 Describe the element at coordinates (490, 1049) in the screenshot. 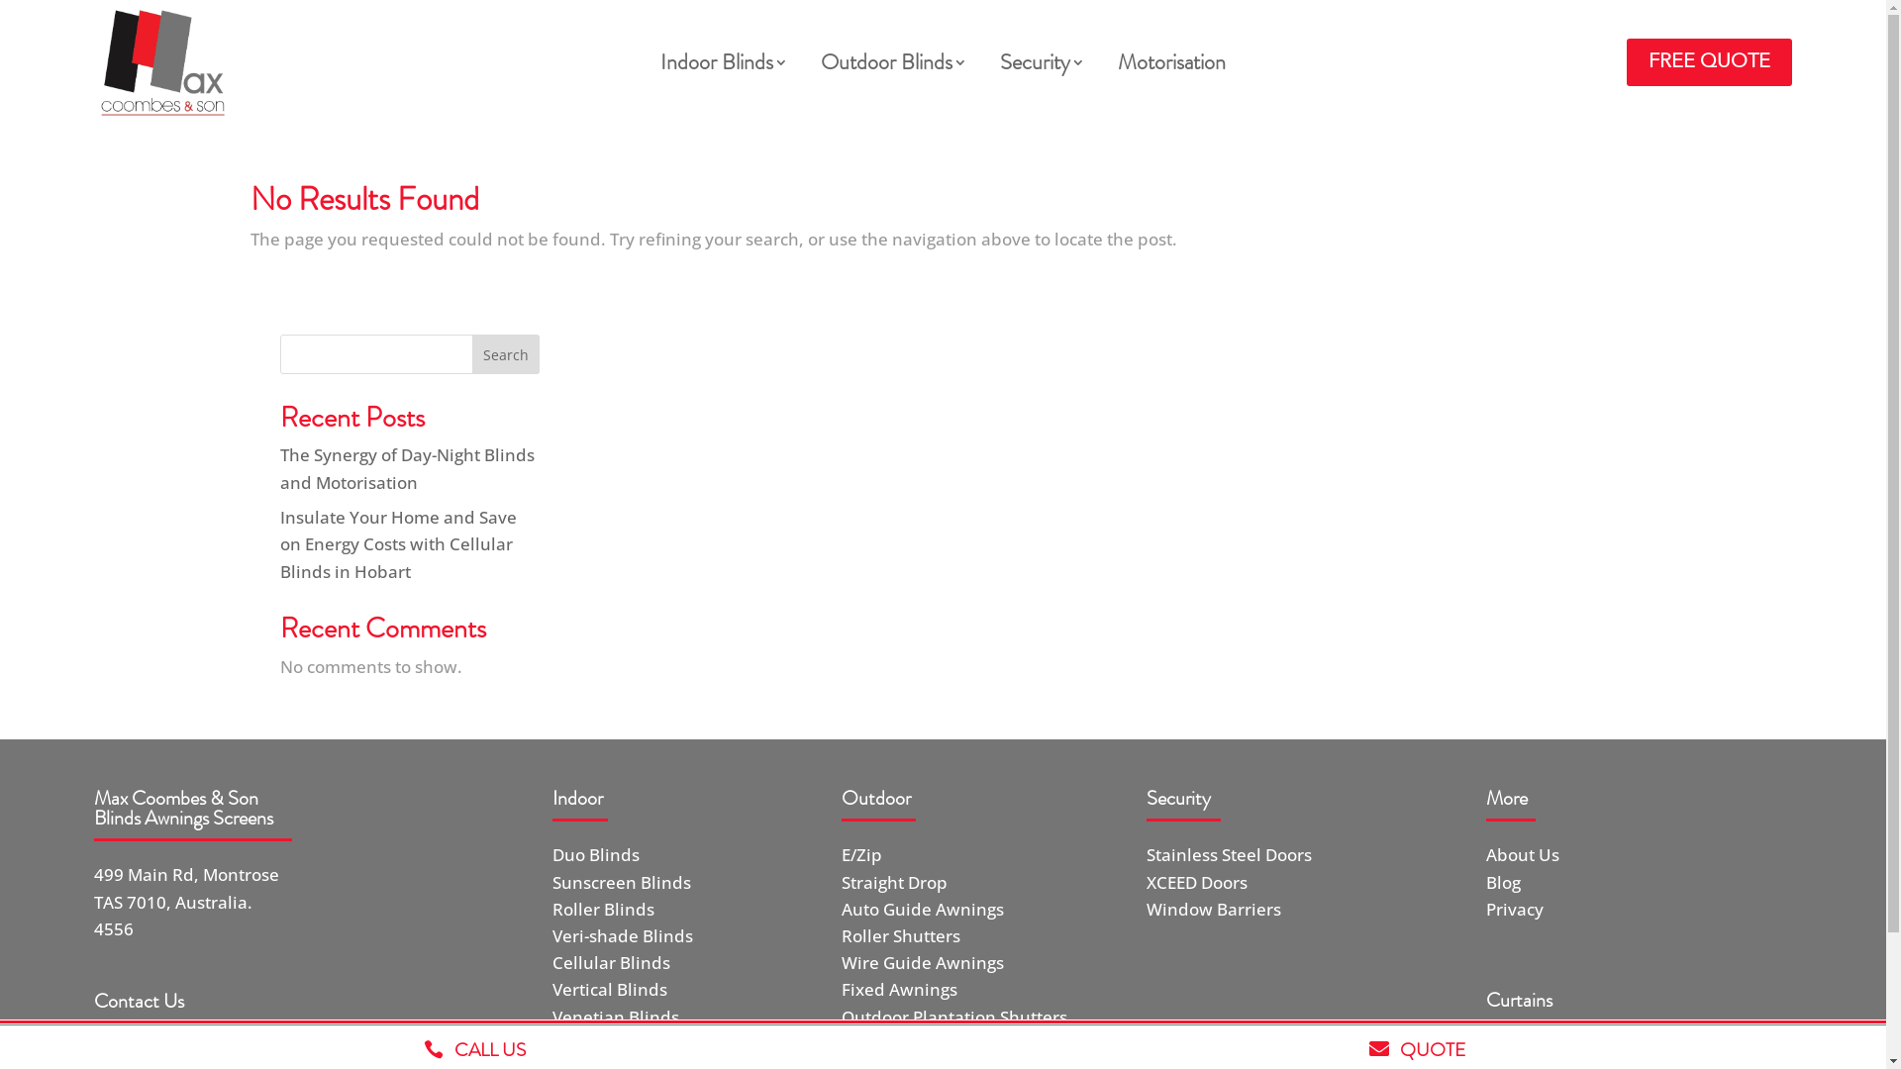

I see `CALL US` at that location.